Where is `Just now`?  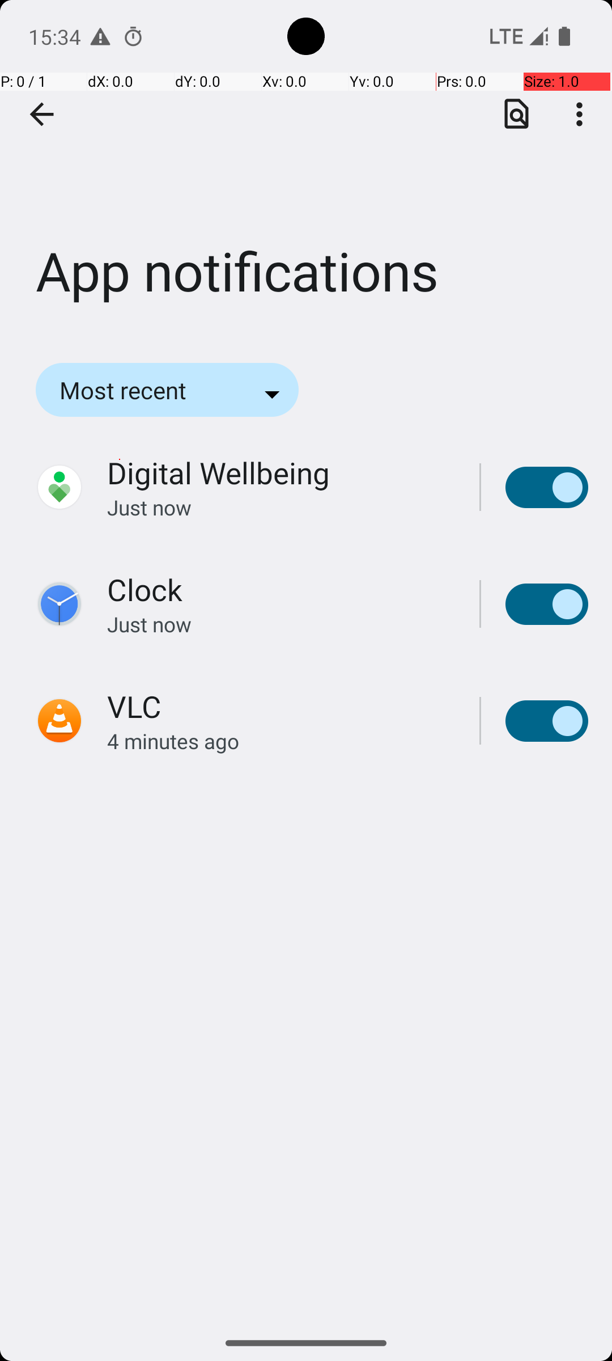
Just now is located at coordinates (281, 507).